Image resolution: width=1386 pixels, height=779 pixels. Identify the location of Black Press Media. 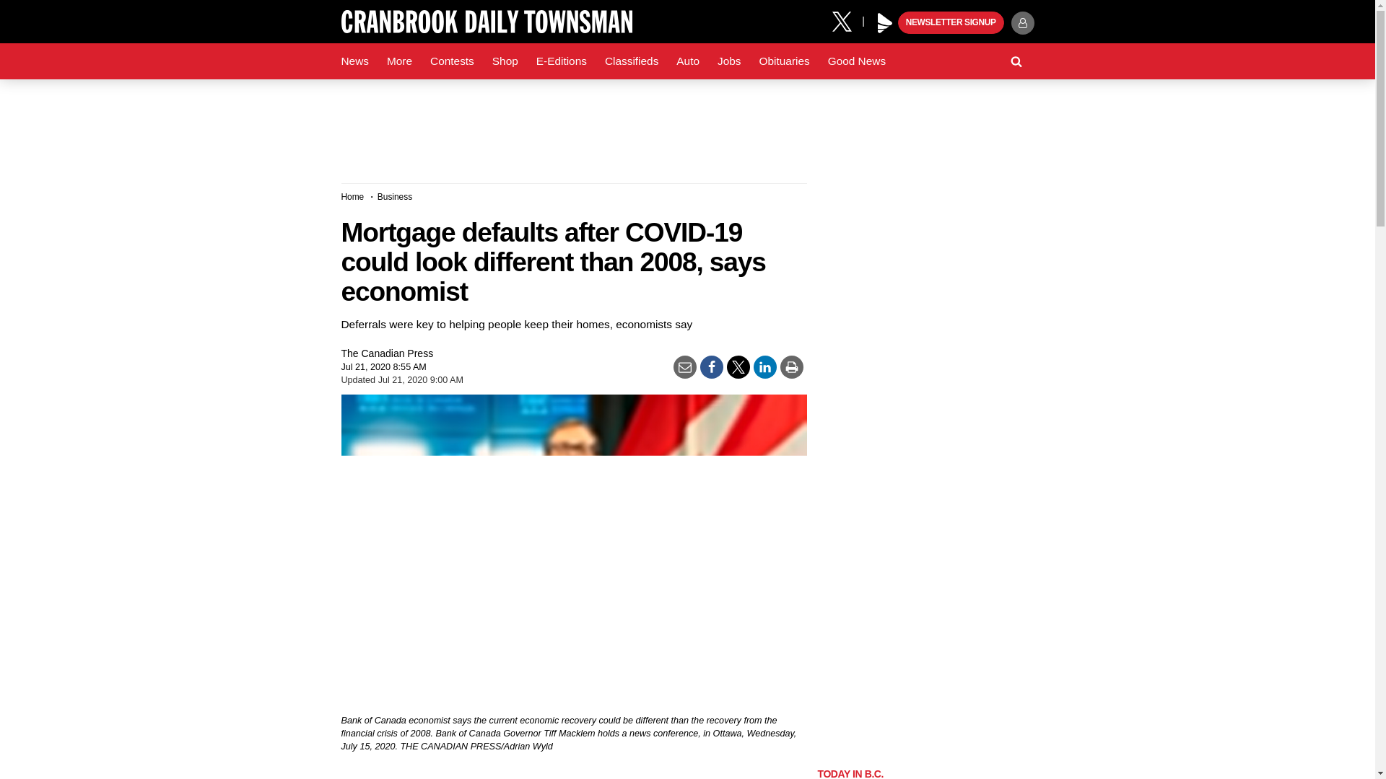
(885, 23).